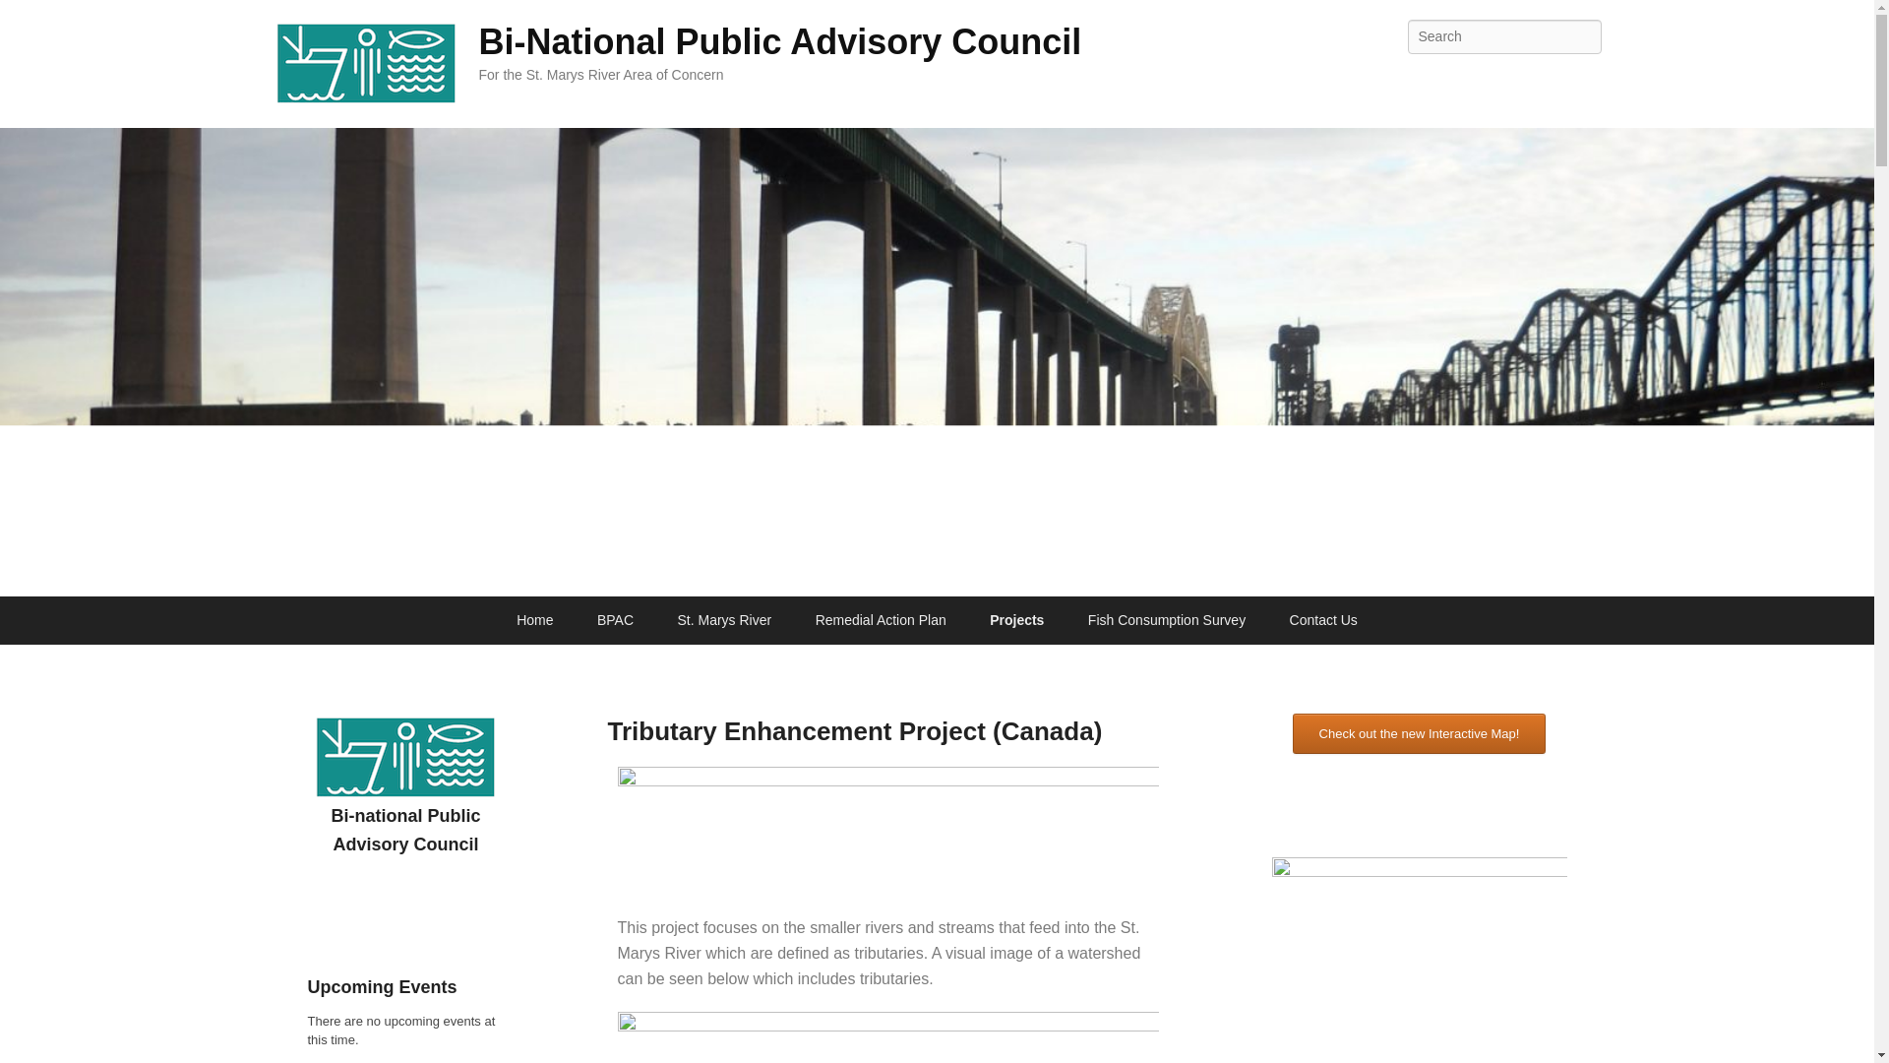 This screenshot has width=1889, height=1063. I want to click on Contact Us, so click(1322, 620).